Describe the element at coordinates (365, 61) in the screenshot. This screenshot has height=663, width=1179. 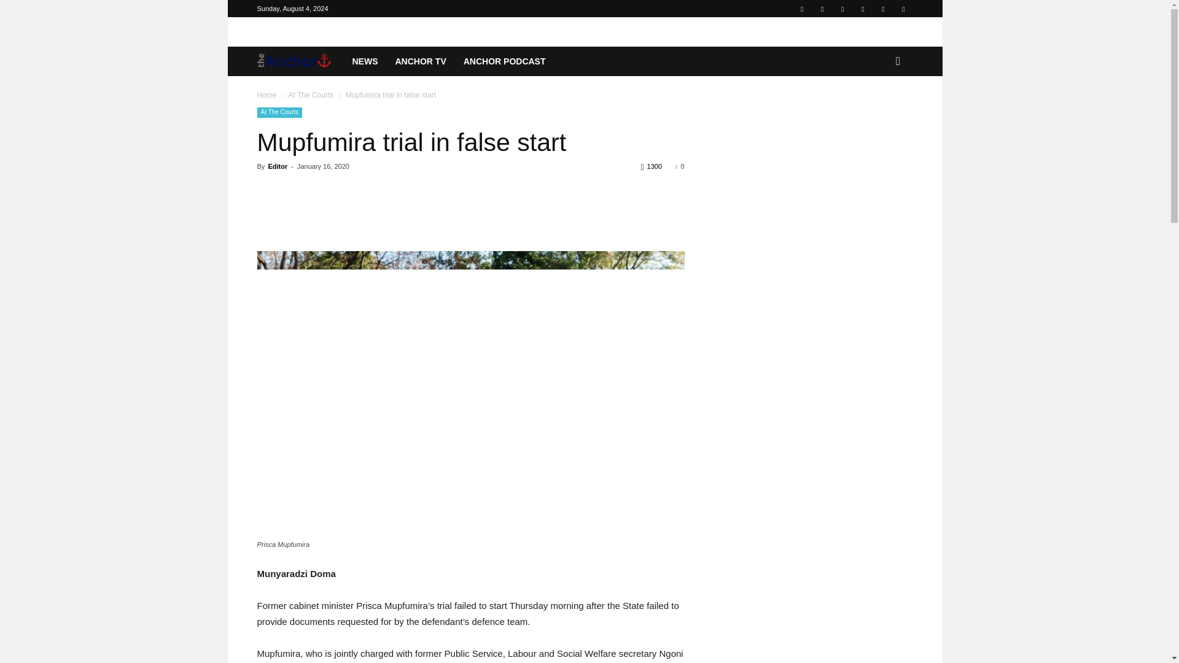
I see `NEWS` at that location.